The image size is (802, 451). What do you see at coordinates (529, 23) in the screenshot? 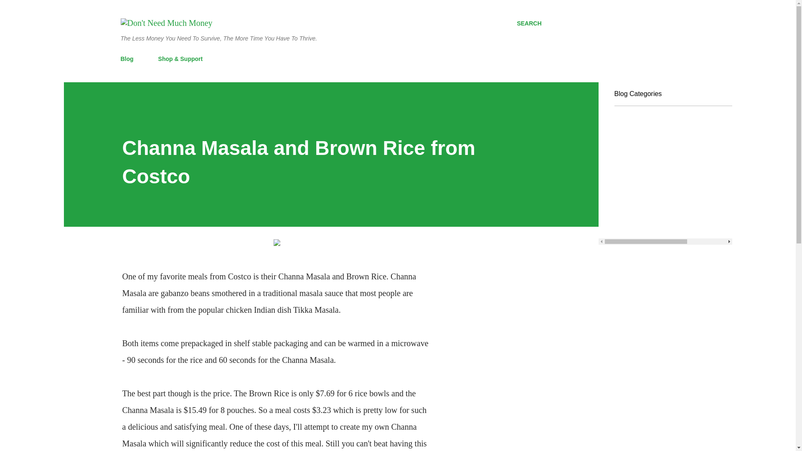
I see `SEARCH` at bounding box center [529, 23].